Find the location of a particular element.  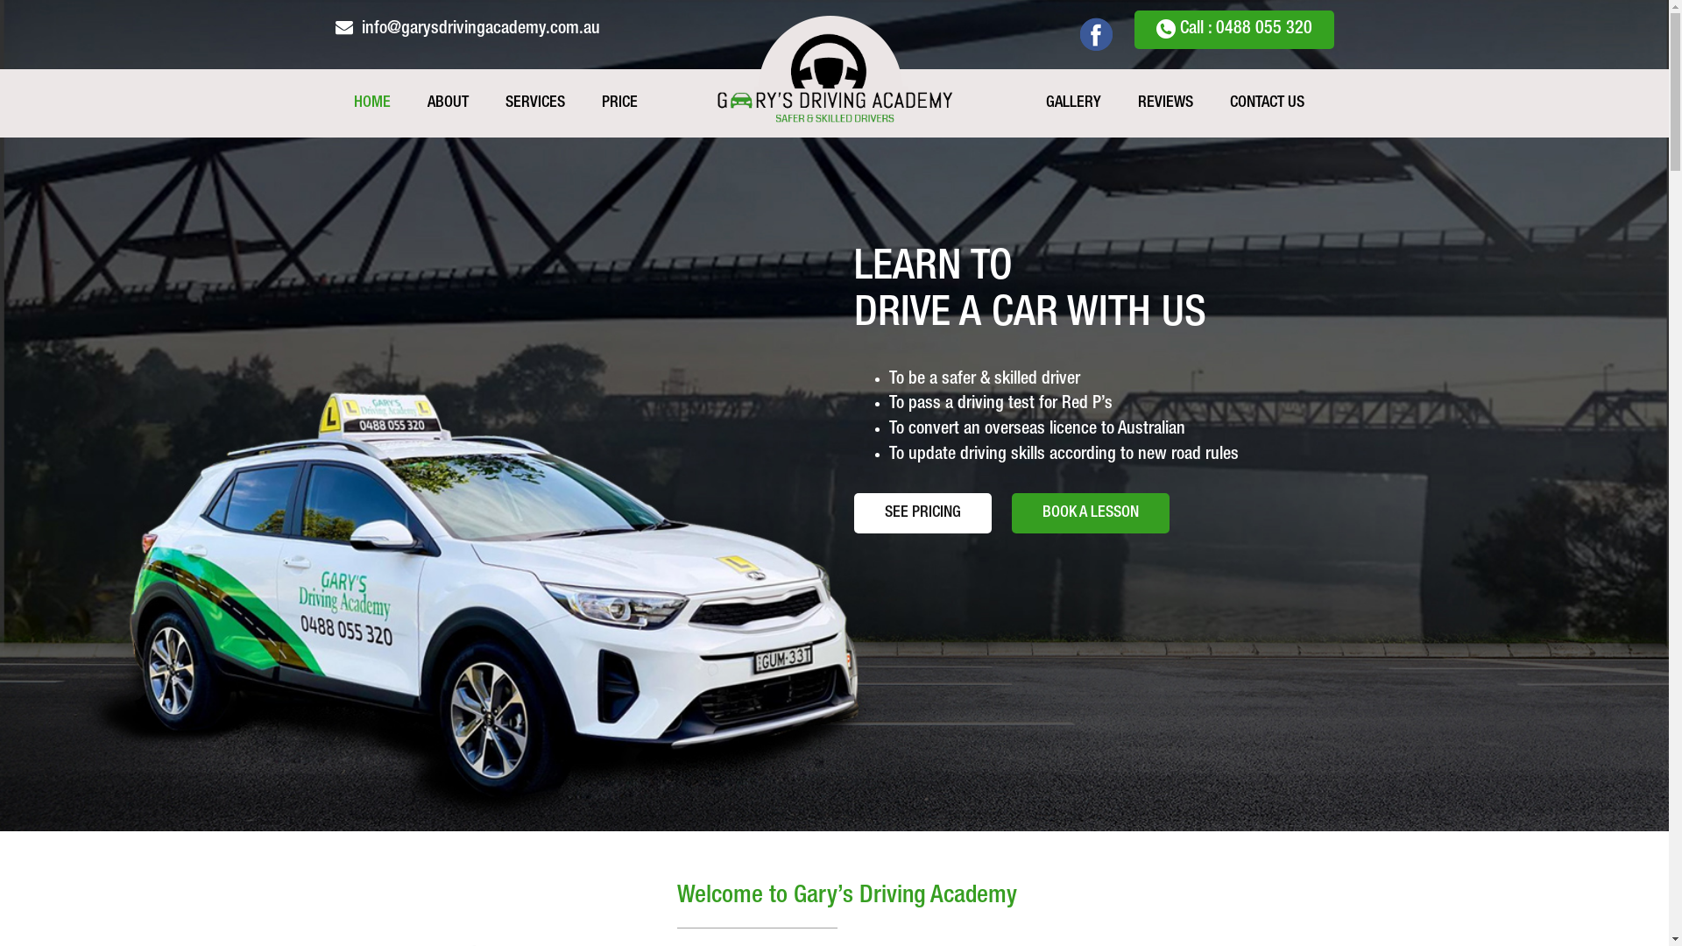

SERVICES is located at coordinates (534, 103).